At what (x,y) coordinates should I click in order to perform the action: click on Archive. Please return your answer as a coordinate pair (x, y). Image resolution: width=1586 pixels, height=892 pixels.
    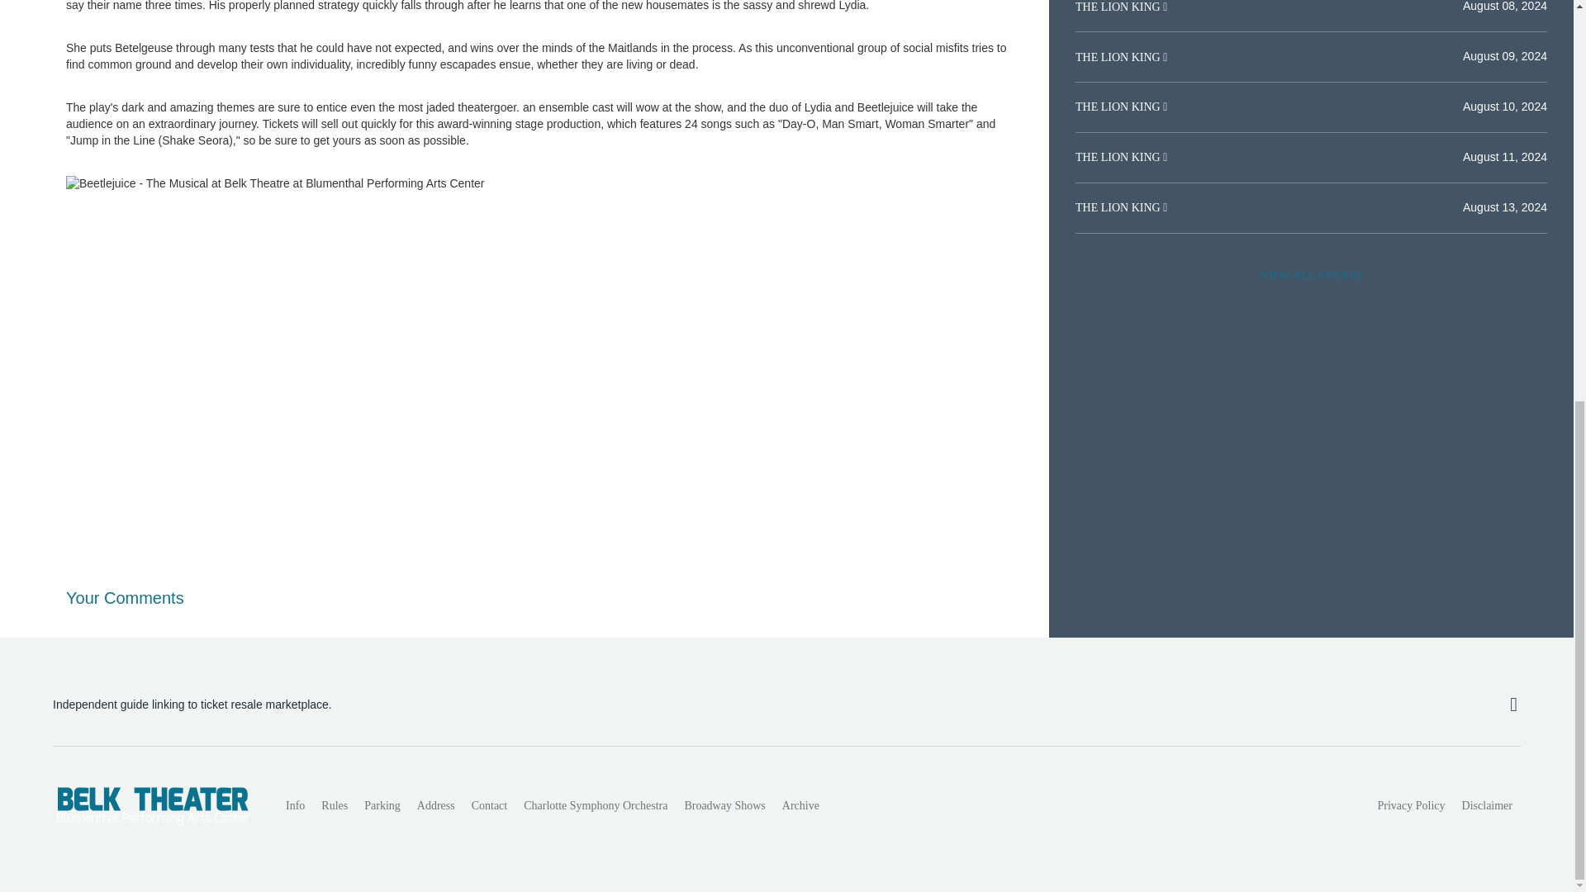
    Looking at the image, I should click on (800, 805).